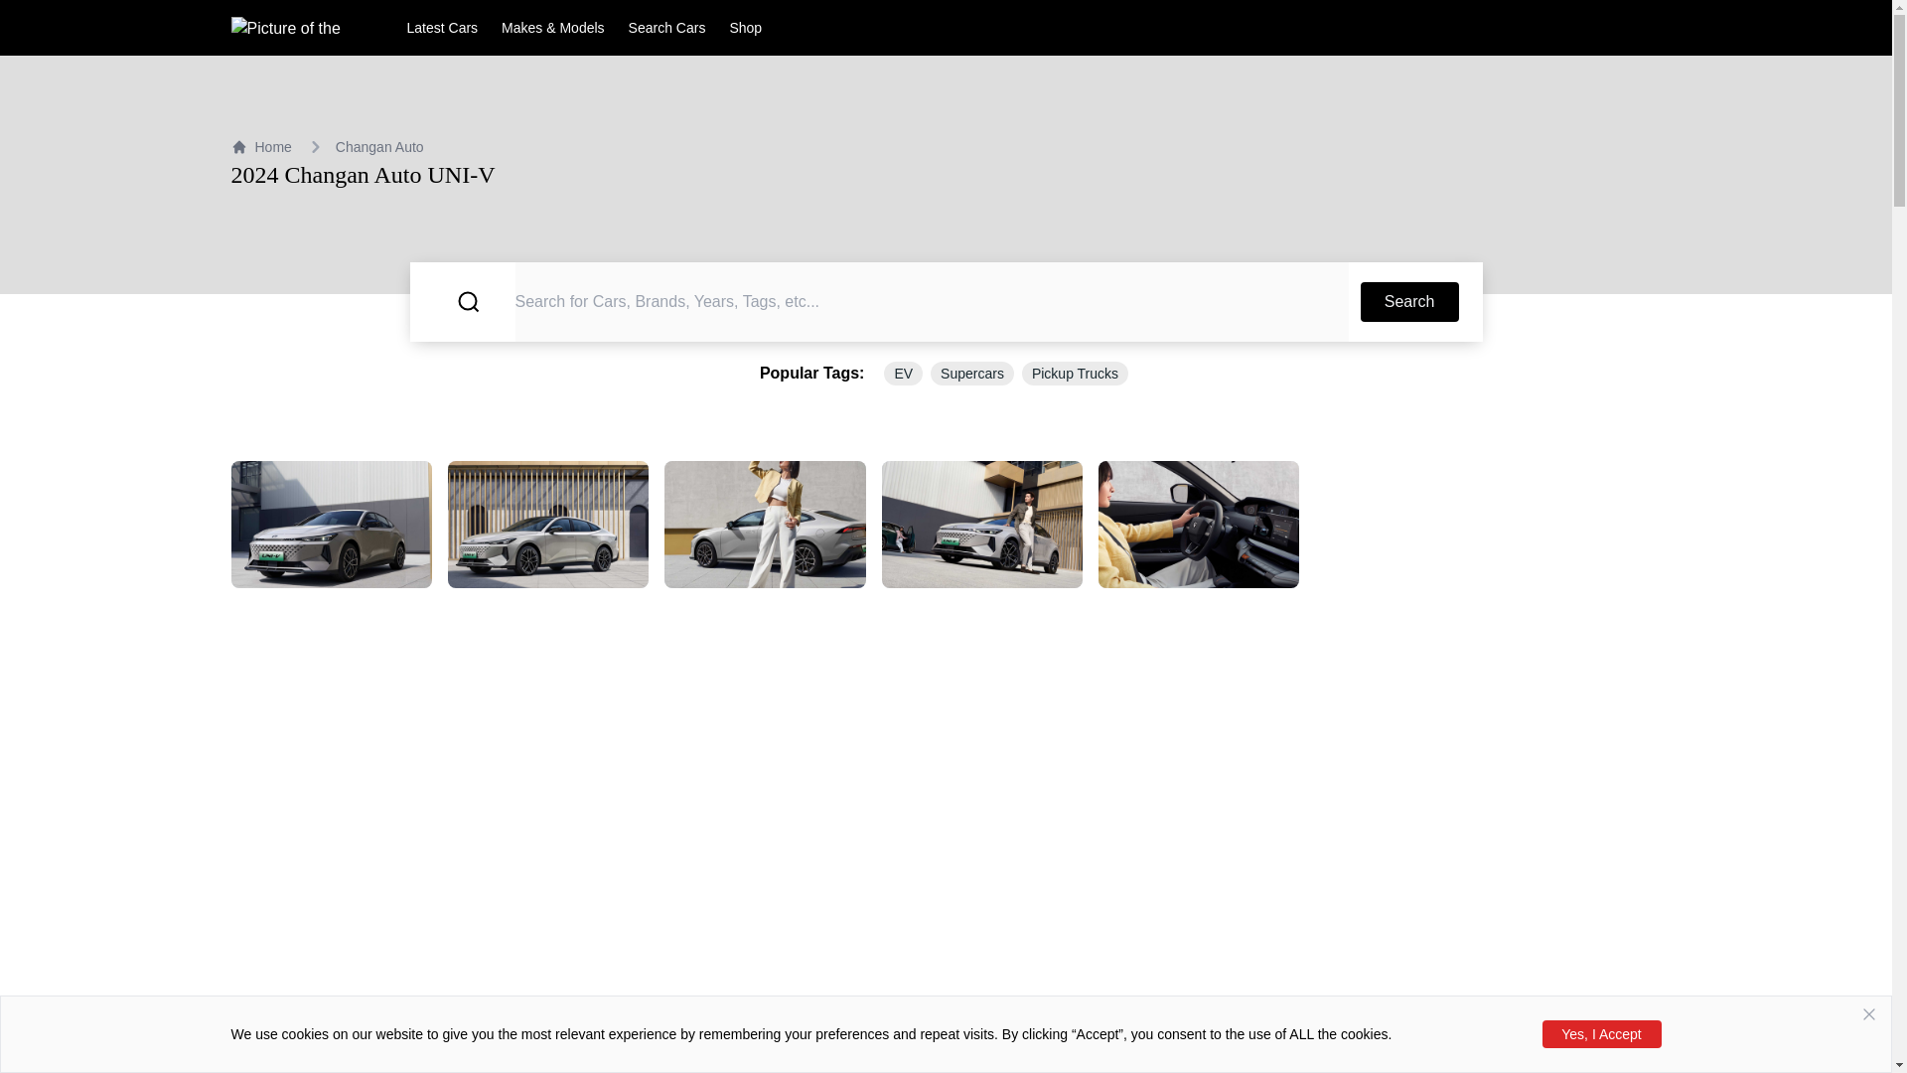 This screenshot has width=1907, height=1073. What do you see at coordinates (443, 28) in the screenshot?
I see `Latest Cars` at bounding box center [443, 28].